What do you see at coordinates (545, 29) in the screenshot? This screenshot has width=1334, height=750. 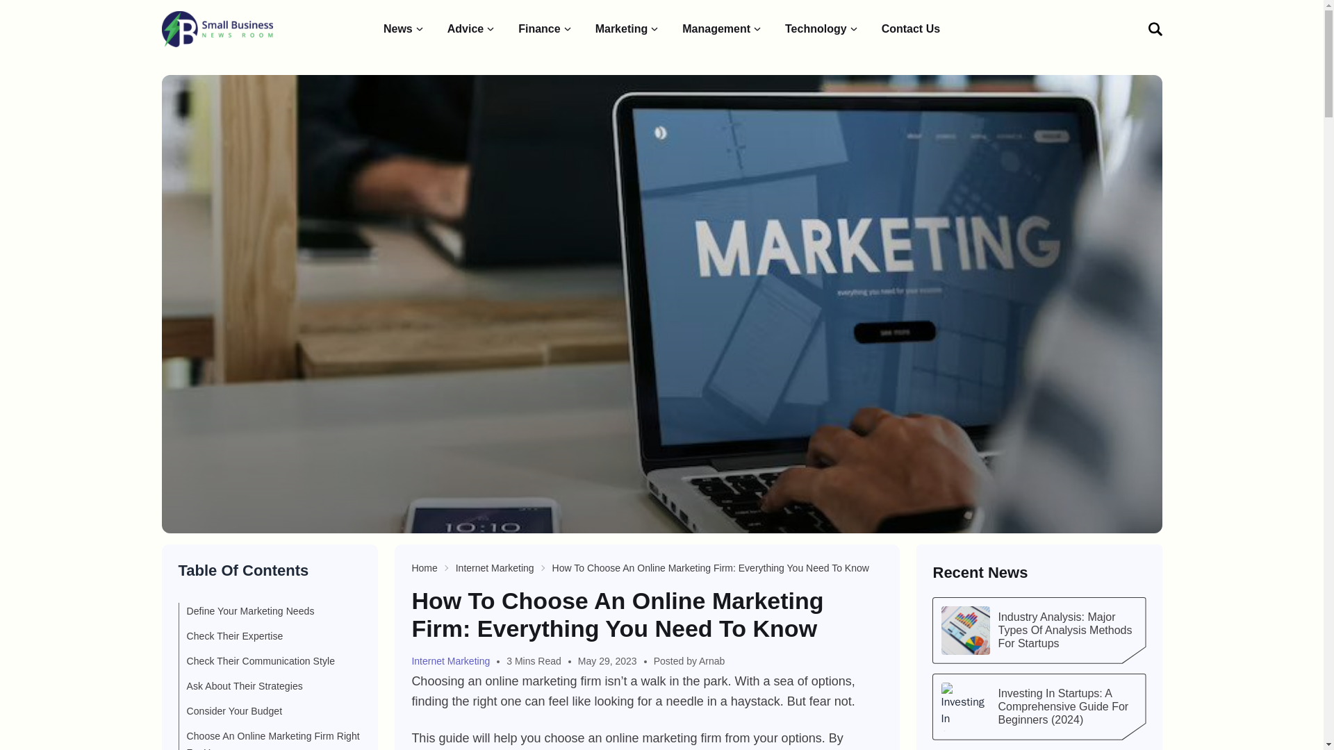 I see `Finance` at bounding box center [545, 29].